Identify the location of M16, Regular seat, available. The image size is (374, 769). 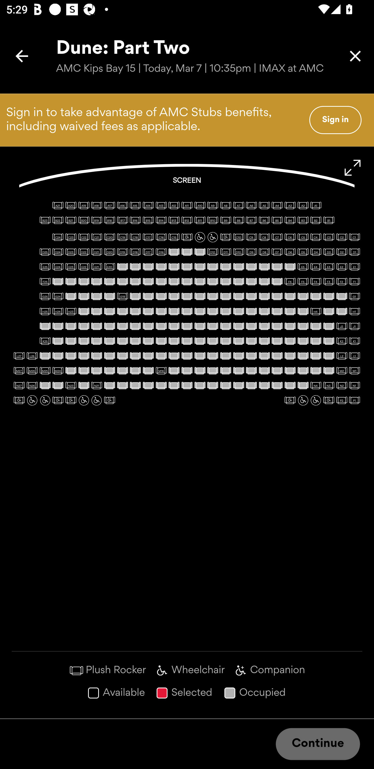
(161, 370).